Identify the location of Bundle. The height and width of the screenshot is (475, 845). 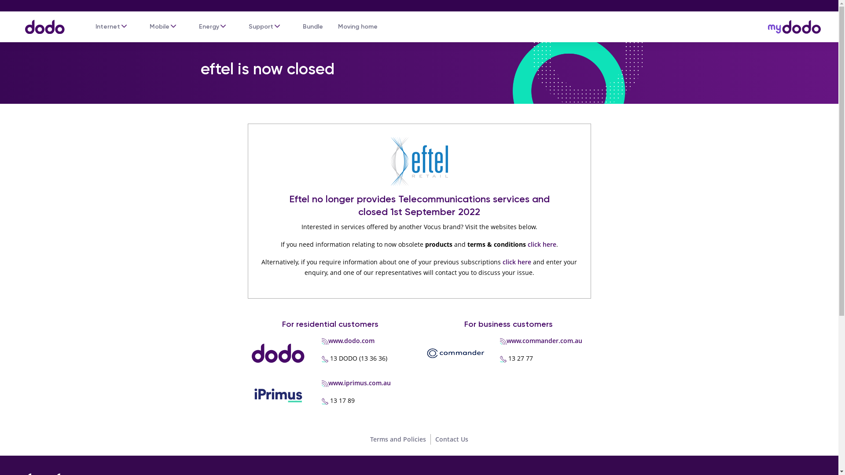
(313, 27).